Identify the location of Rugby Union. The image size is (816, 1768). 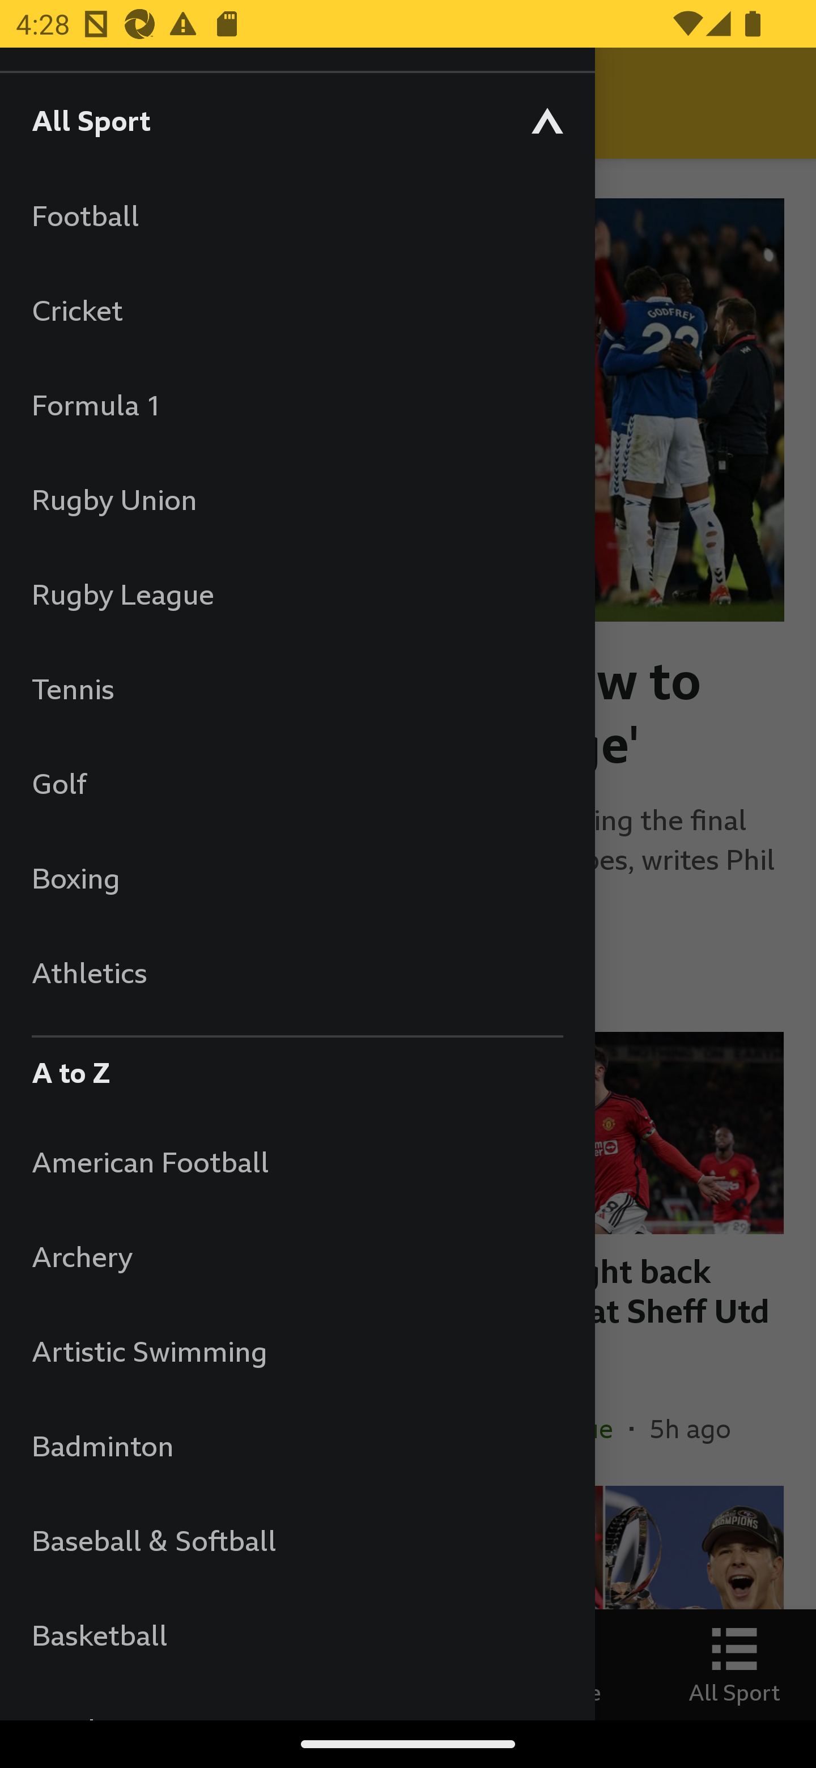
(297, 499).